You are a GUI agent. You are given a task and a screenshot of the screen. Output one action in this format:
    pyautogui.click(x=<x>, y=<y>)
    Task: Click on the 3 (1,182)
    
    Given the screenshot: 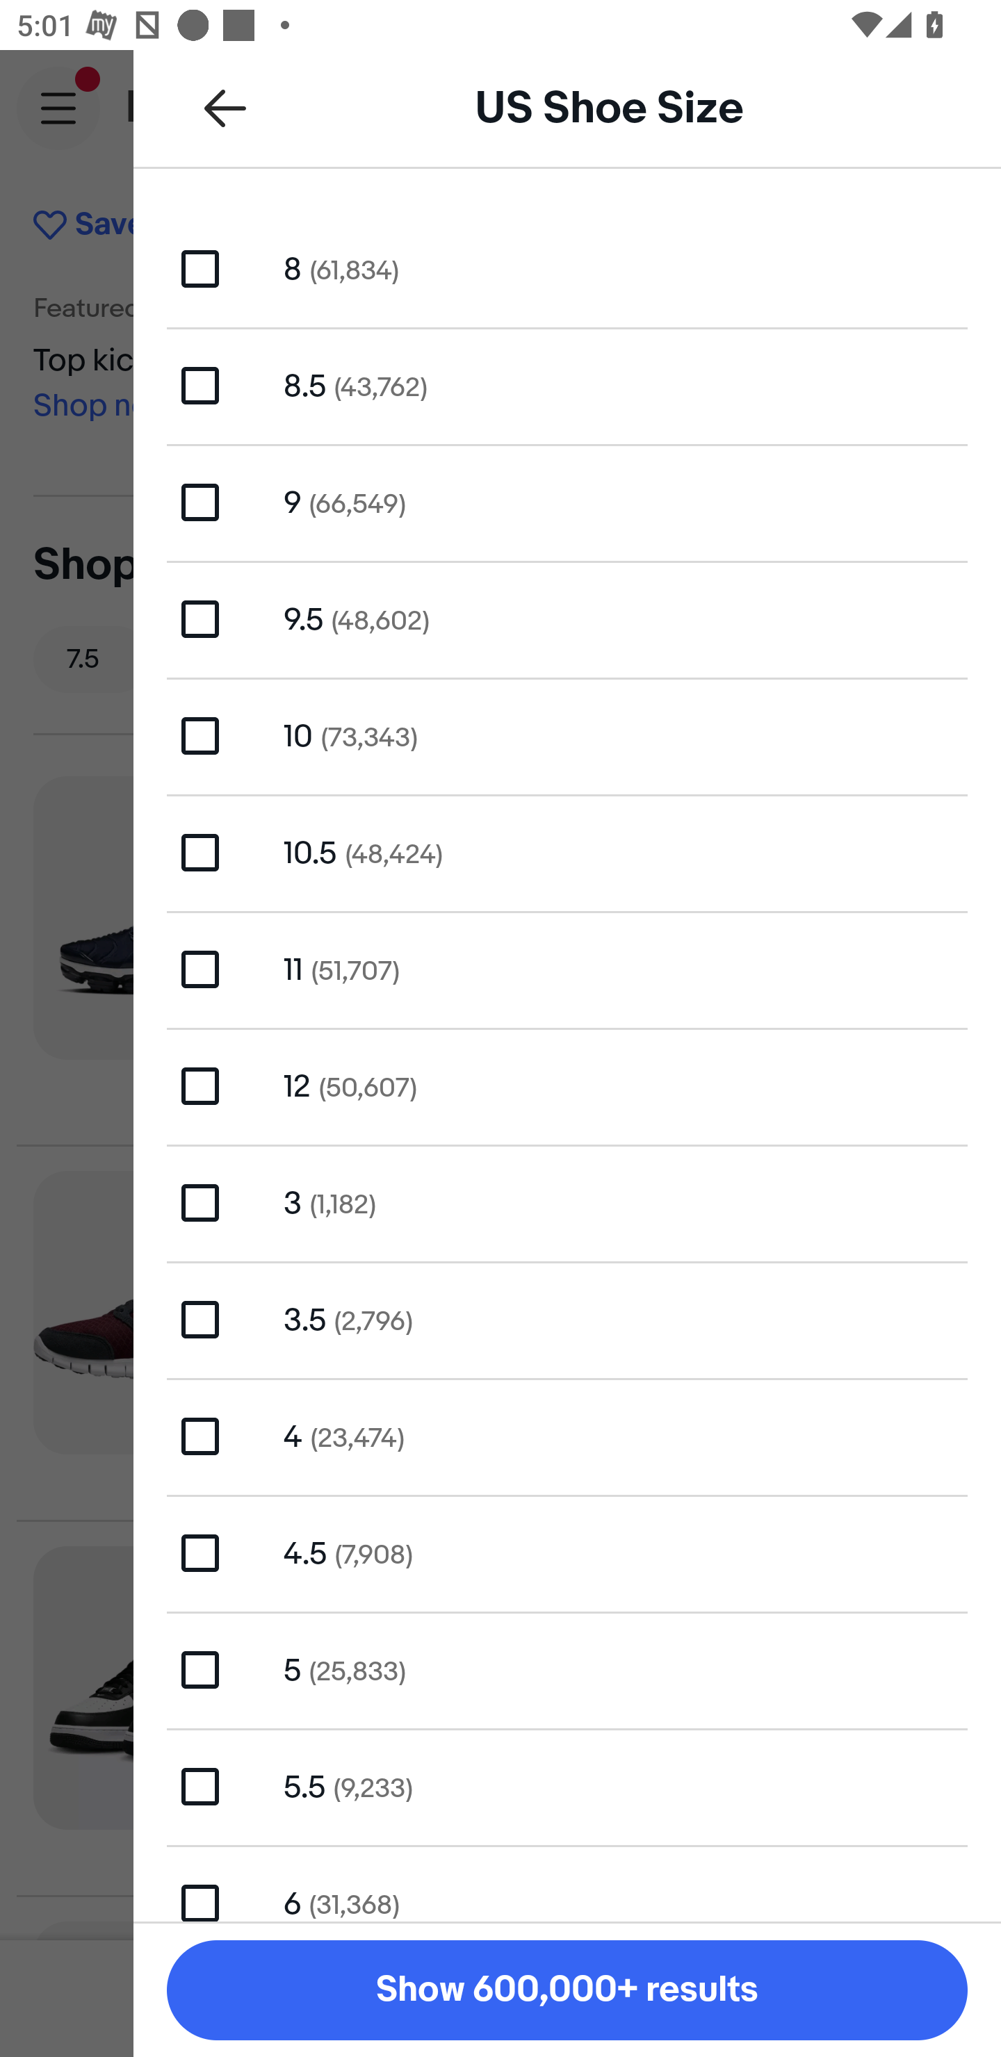 What is the action you would take?
    pyautogui.click(x=567, y=1202)
    